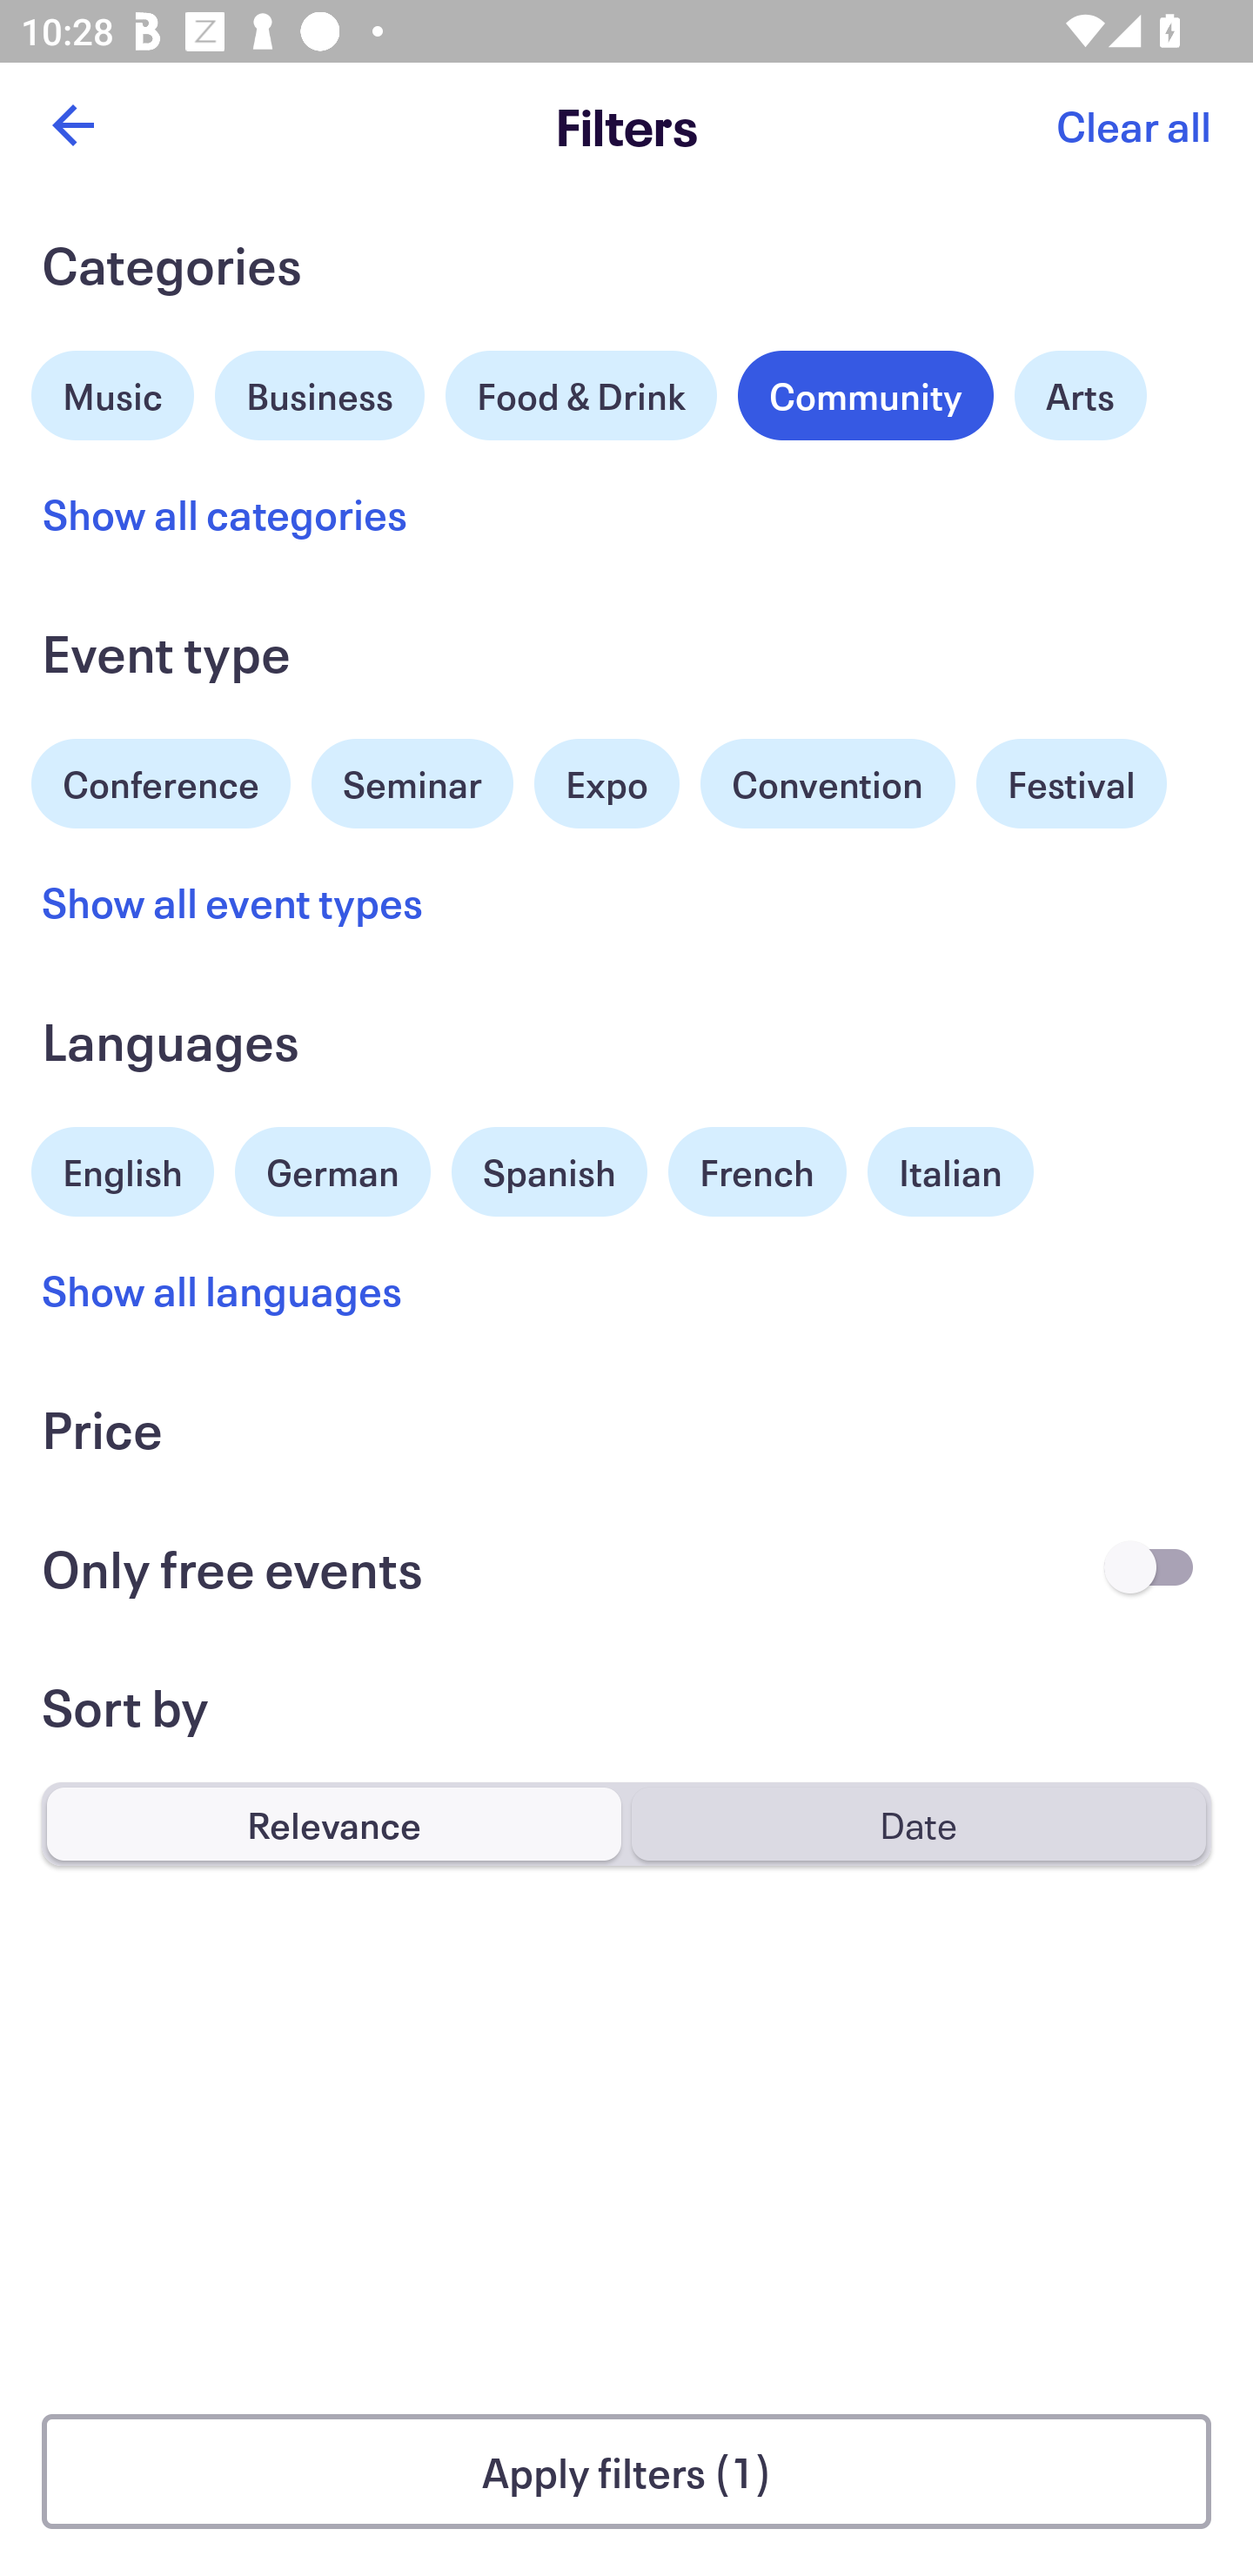 The width and height of the screenshot is (1253, 2576). I want to click on Italian, so click(950, 1171).